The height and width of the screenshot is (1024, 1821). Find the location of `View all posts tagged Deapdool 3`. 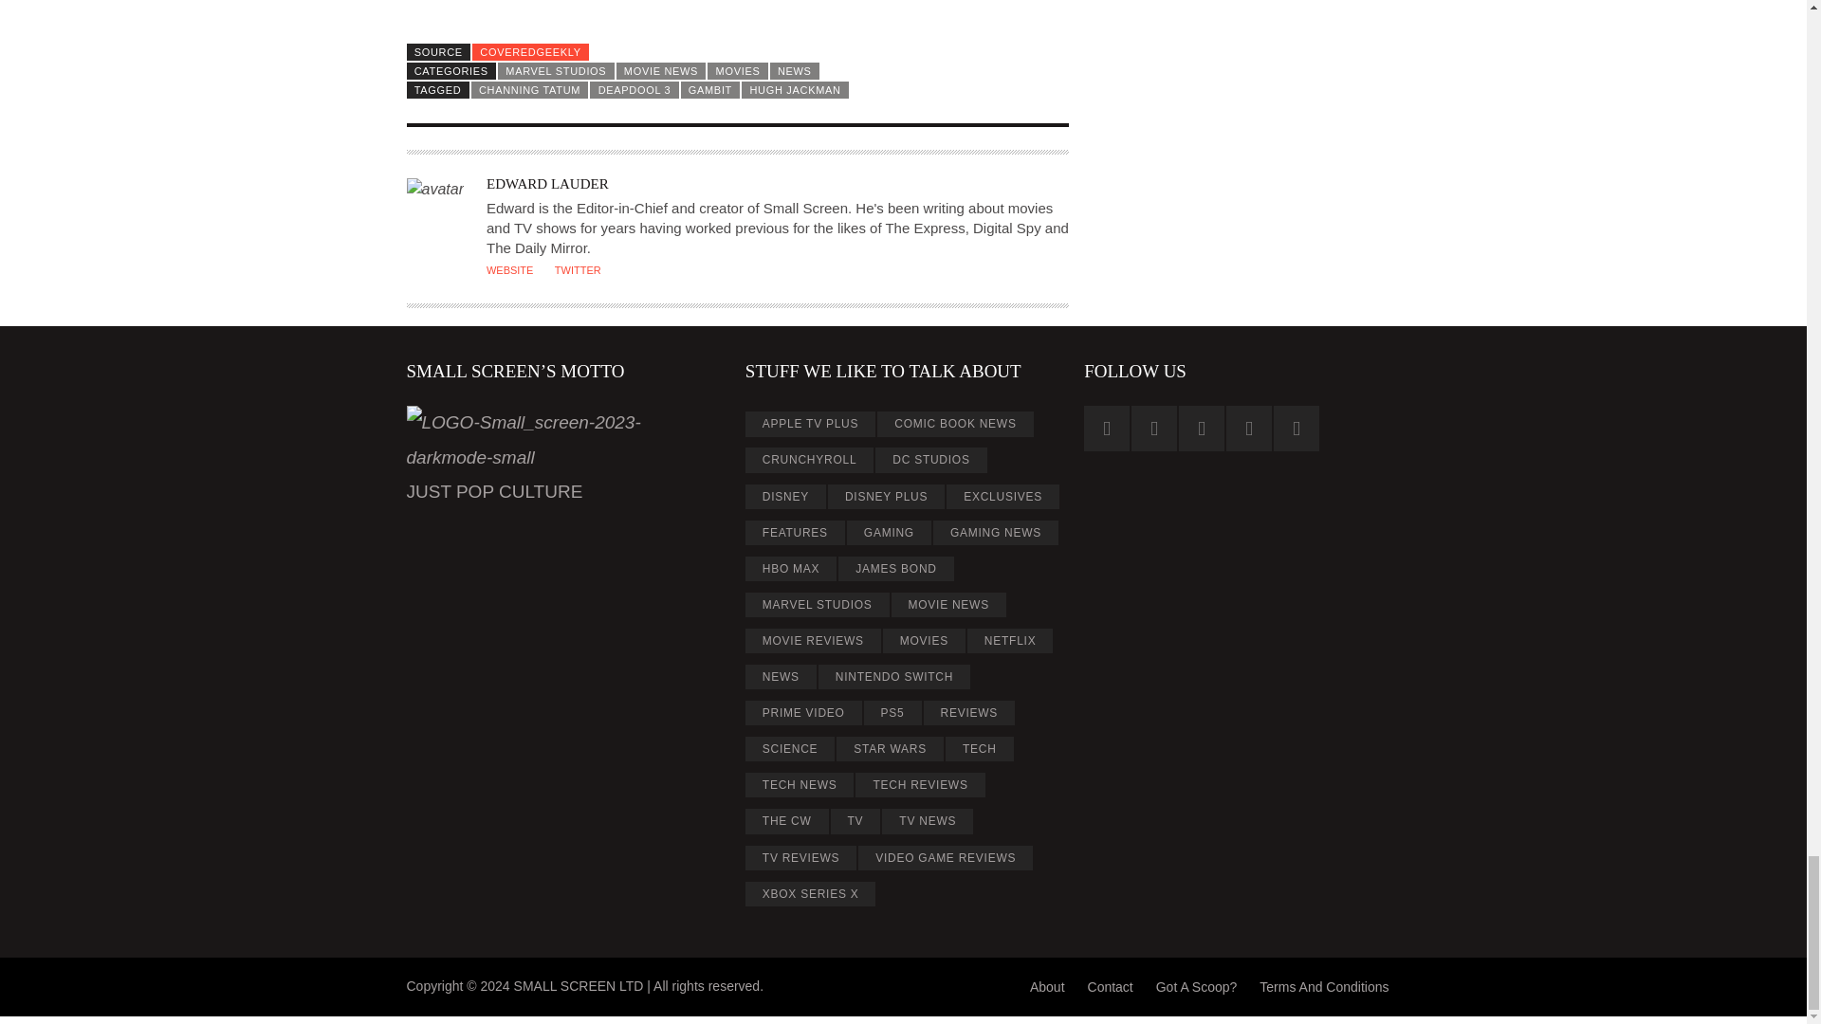

View all posts tagged Deapdool 3 is located at coordinates (634, 89).